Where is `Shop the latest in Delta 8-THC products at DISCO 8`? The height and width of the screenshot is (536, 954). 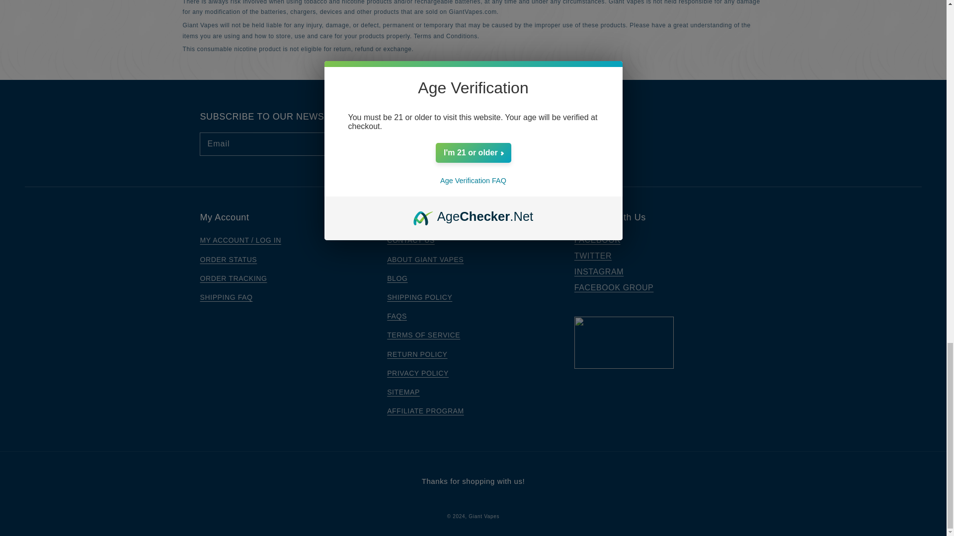
Shop the latest in Delta 8-THC products at DISCO 8 is located at coordinates (644, 302).